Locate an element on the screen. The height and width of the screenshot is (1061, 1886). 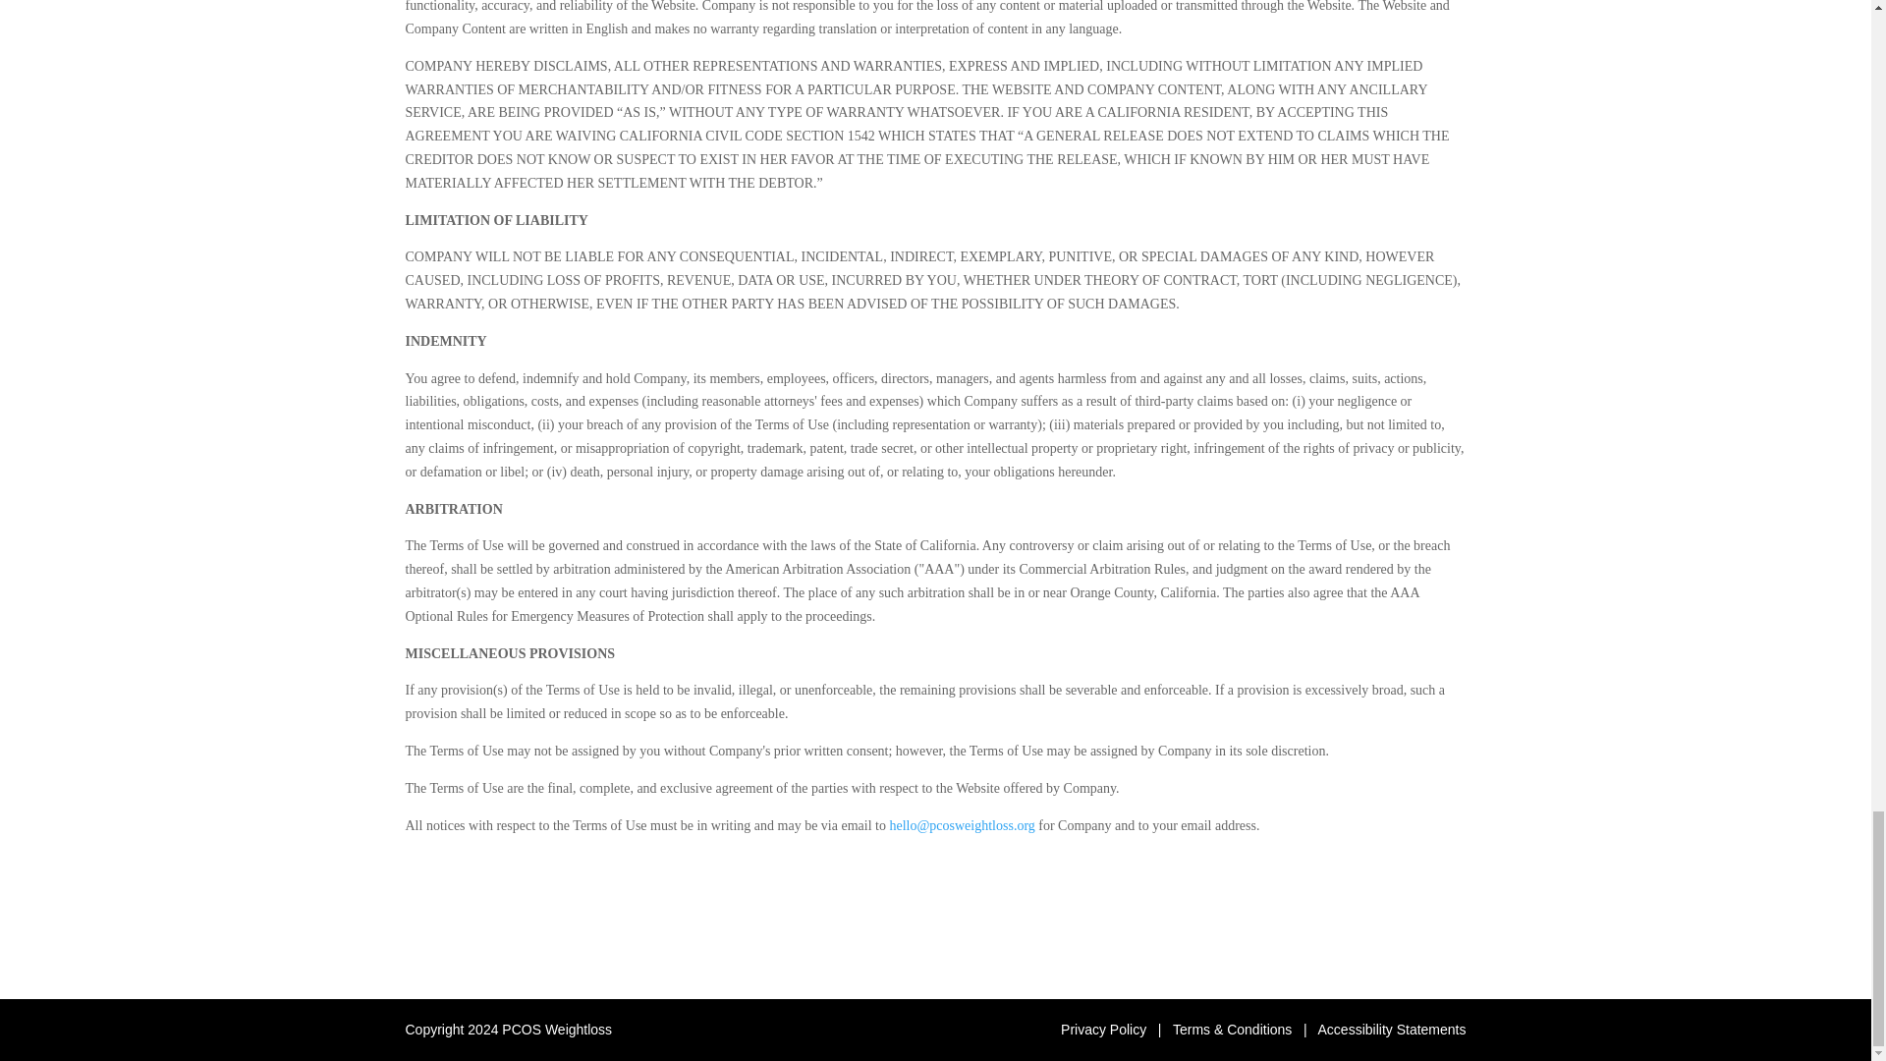
Accessibility Statements is located at coordinates (1393, 1030).